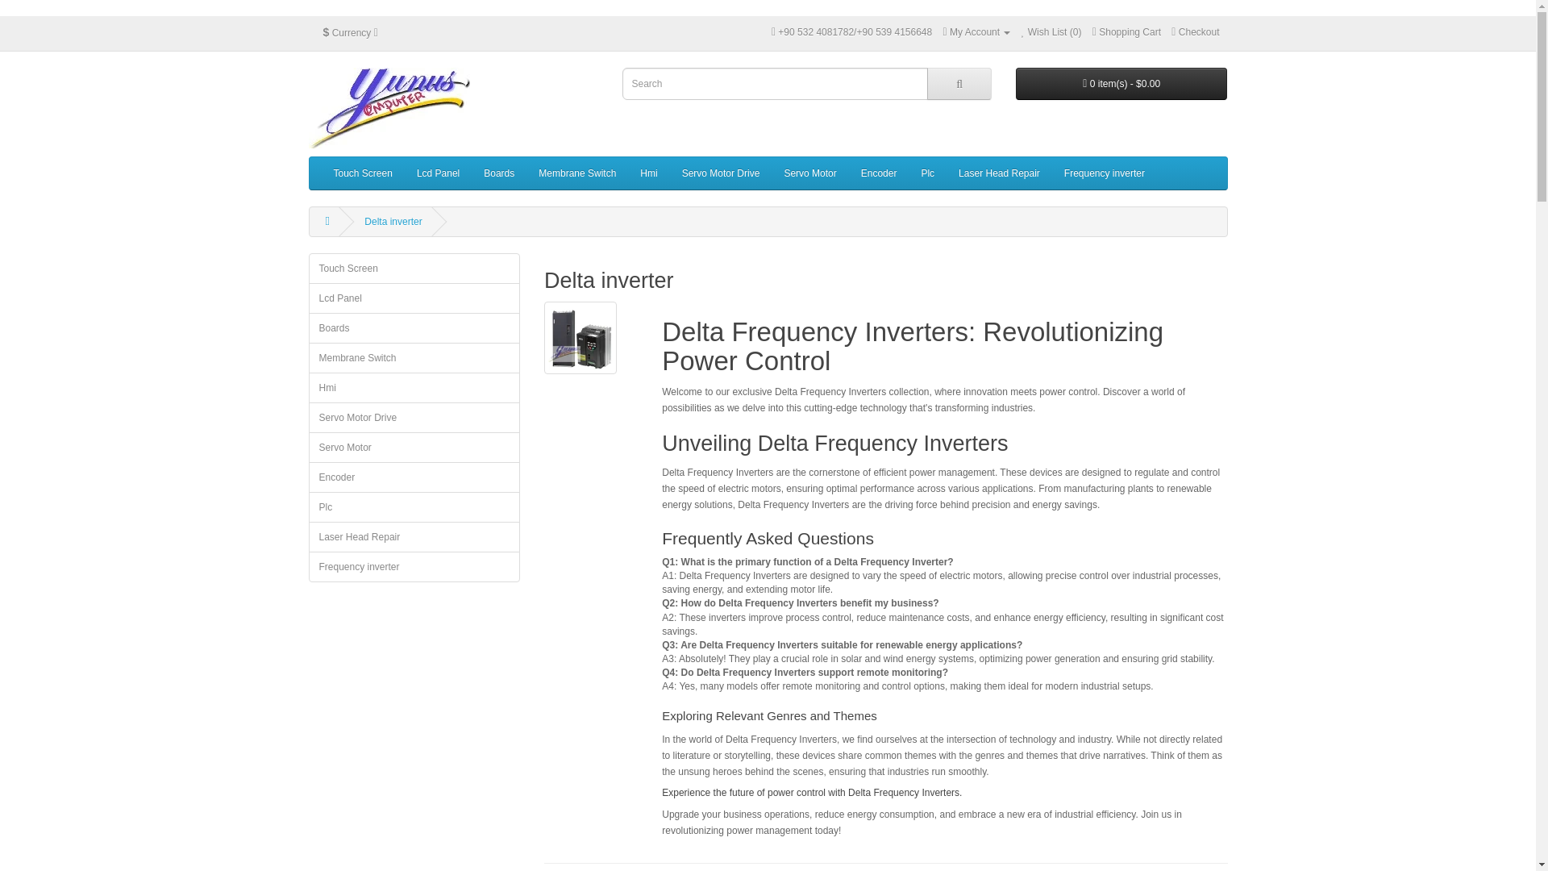 This screenshot has width=1548, height=871. What do you see at coordinates (362, 173) in the screenshot?
I see `Touch Screen` at bounding box center [362, 173].